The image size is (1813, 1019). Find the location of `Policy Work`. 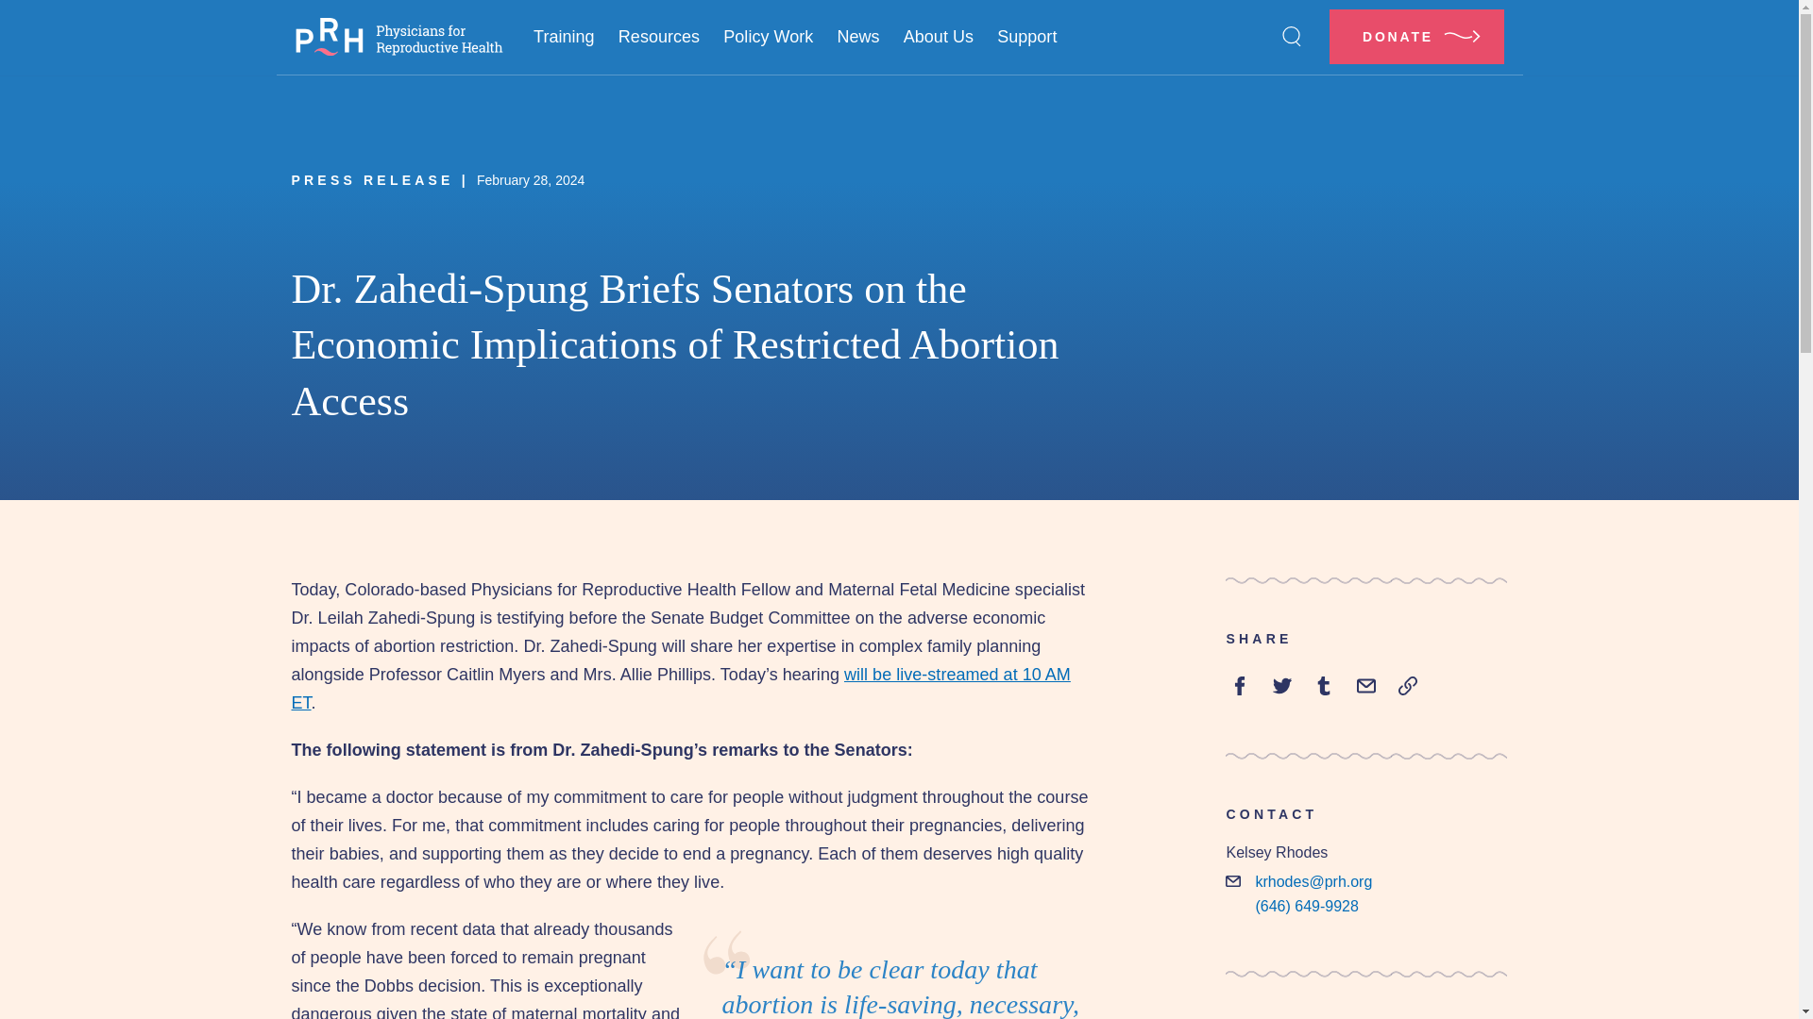

Policy Work is located at coordinates (769, 37).